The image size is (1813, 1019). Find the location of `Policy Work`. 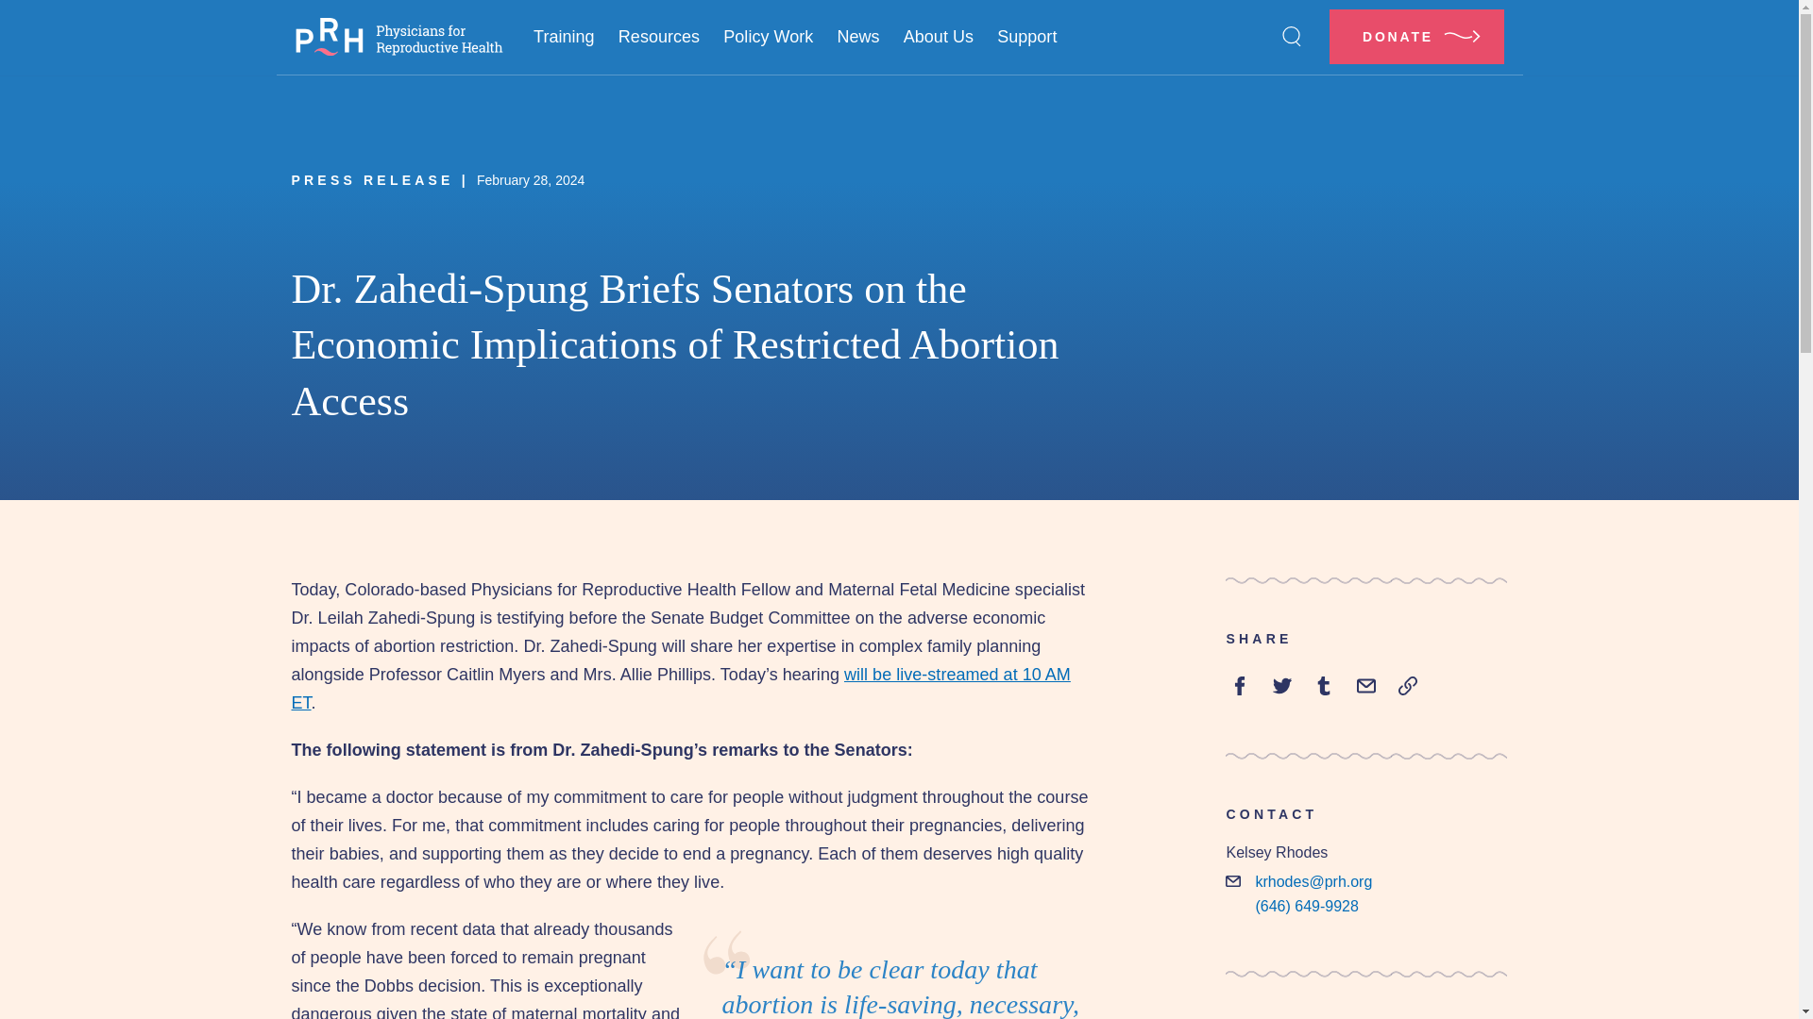

Policy Work is located at coordinates (769, 37).